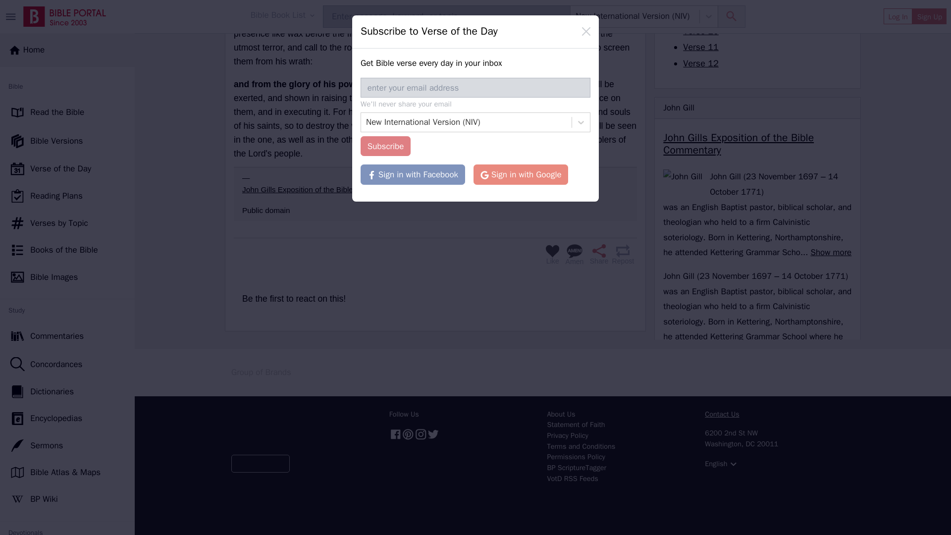  Describe the element at coordinates (67, 12) in the screenshot. I see `Commentaries` at that location.